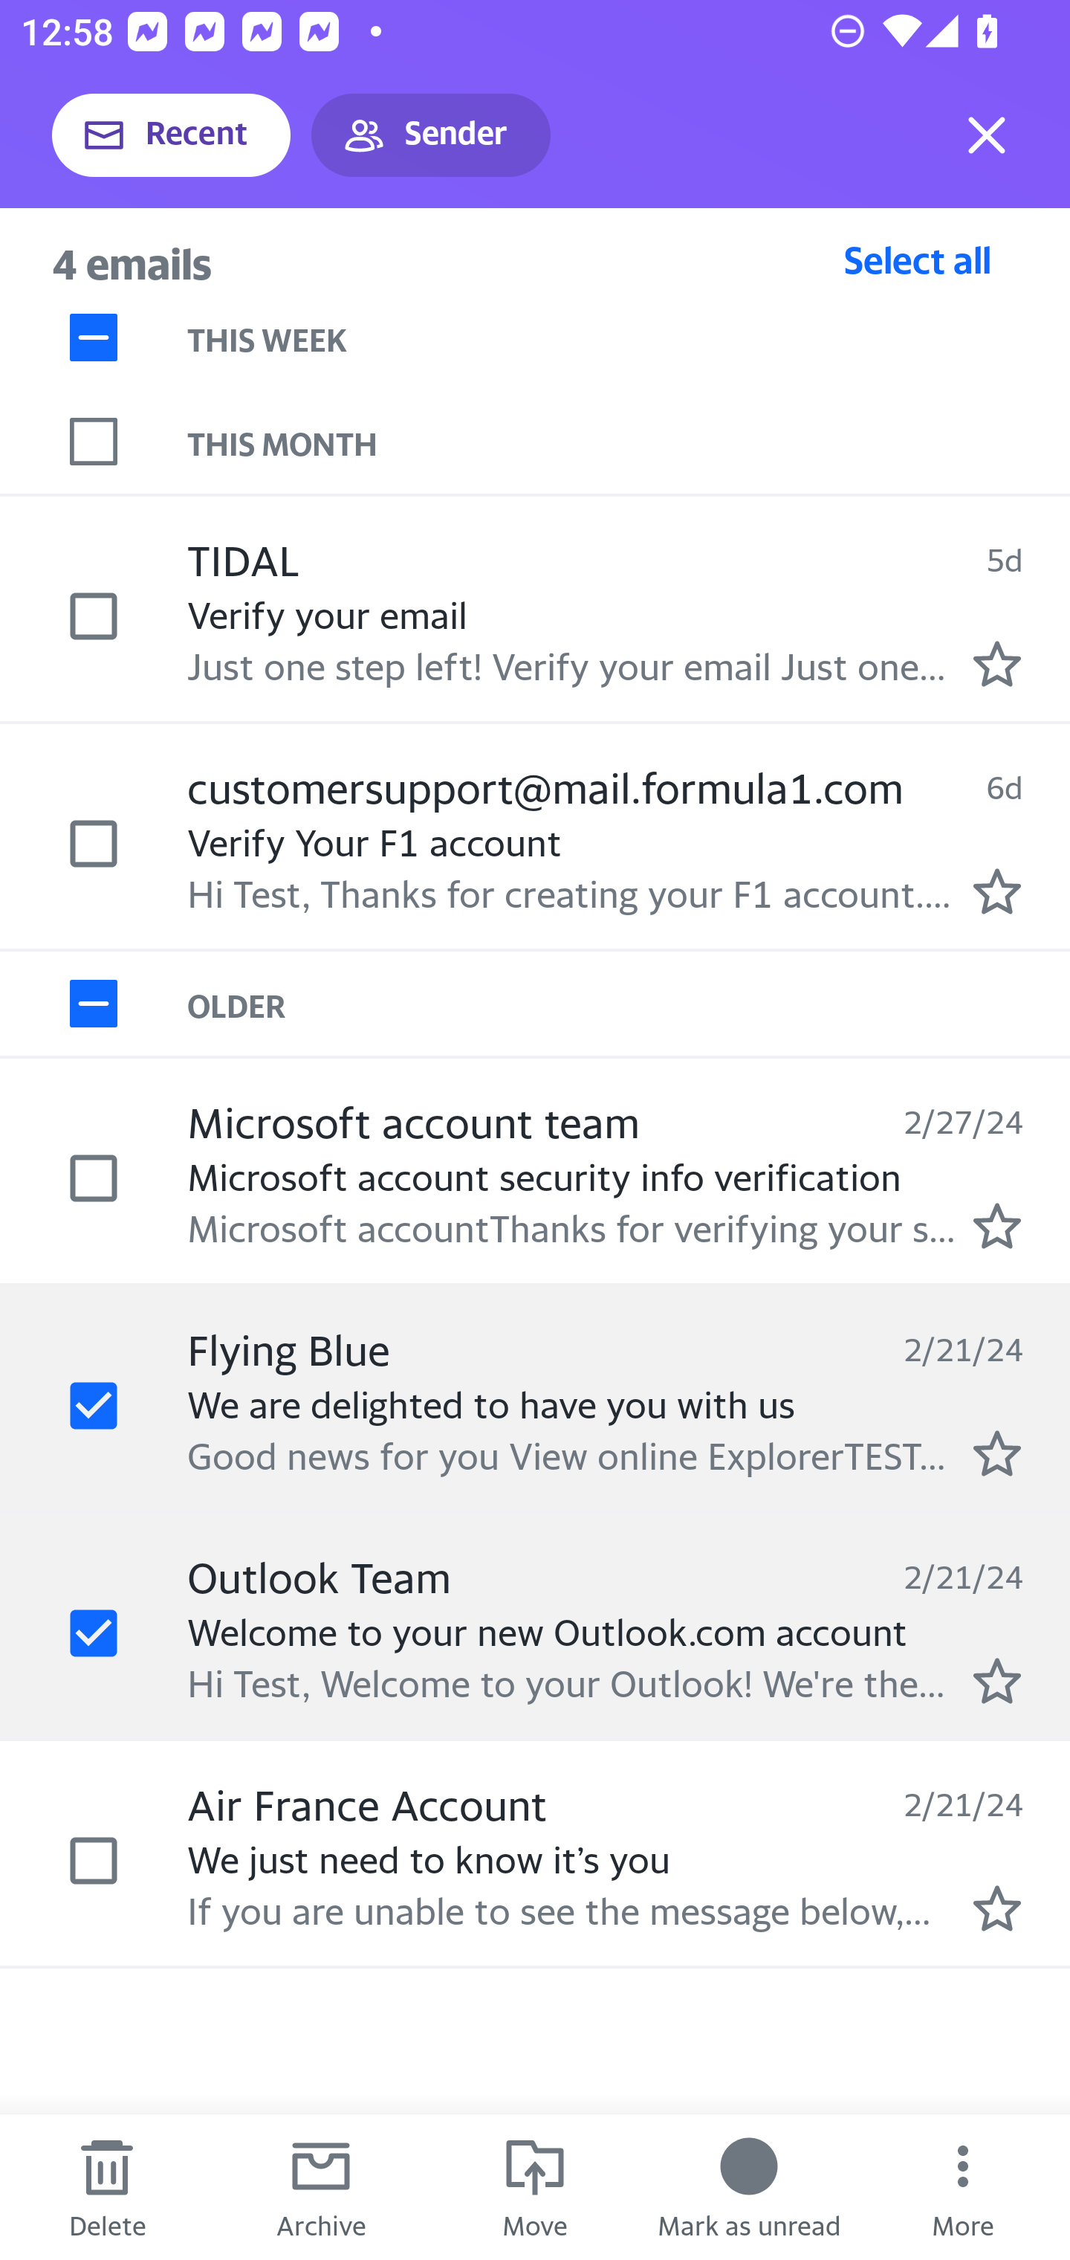  Describe the element at coordinates (749, 2187) in the screenshot. I see `Mark as unread` at that location.